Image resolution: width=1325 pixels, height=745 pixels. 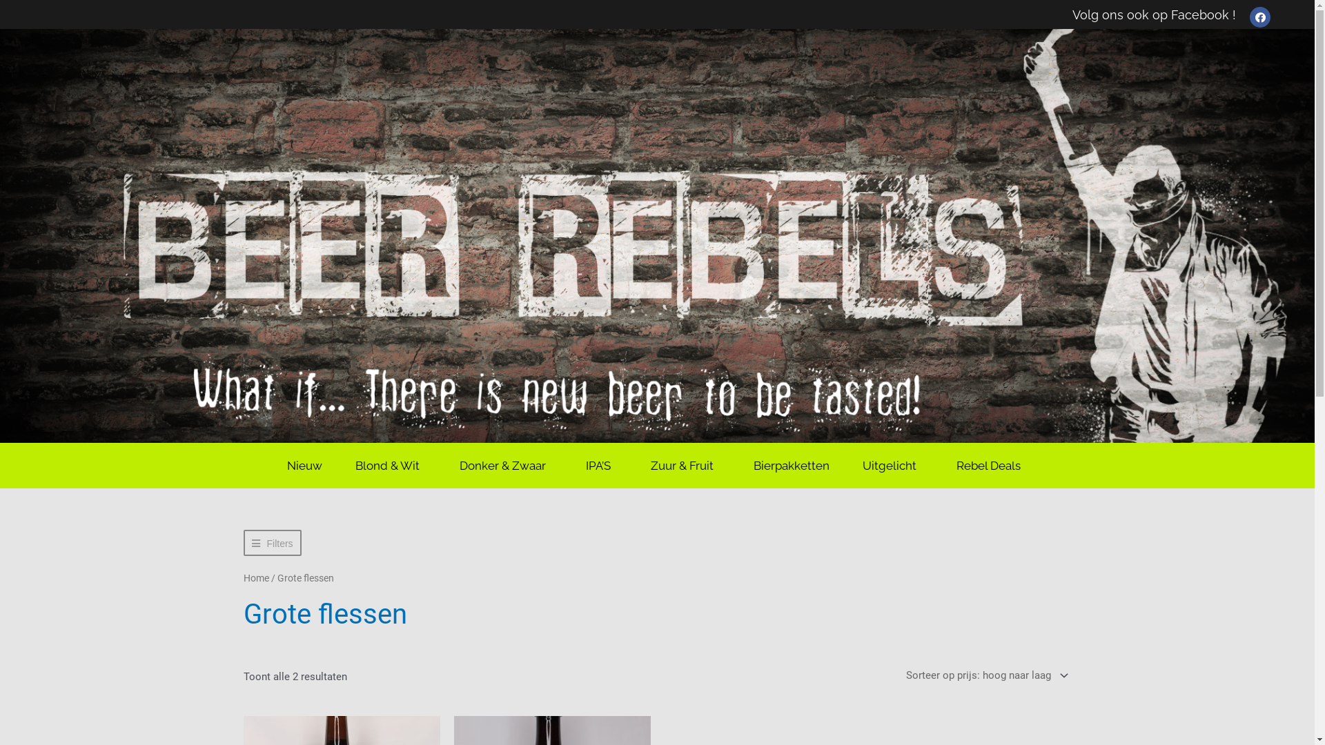 What do you see at coordinates (792, 466) in the screenshot?
I see `Bierpakketten` at bounding box center [792, 466].